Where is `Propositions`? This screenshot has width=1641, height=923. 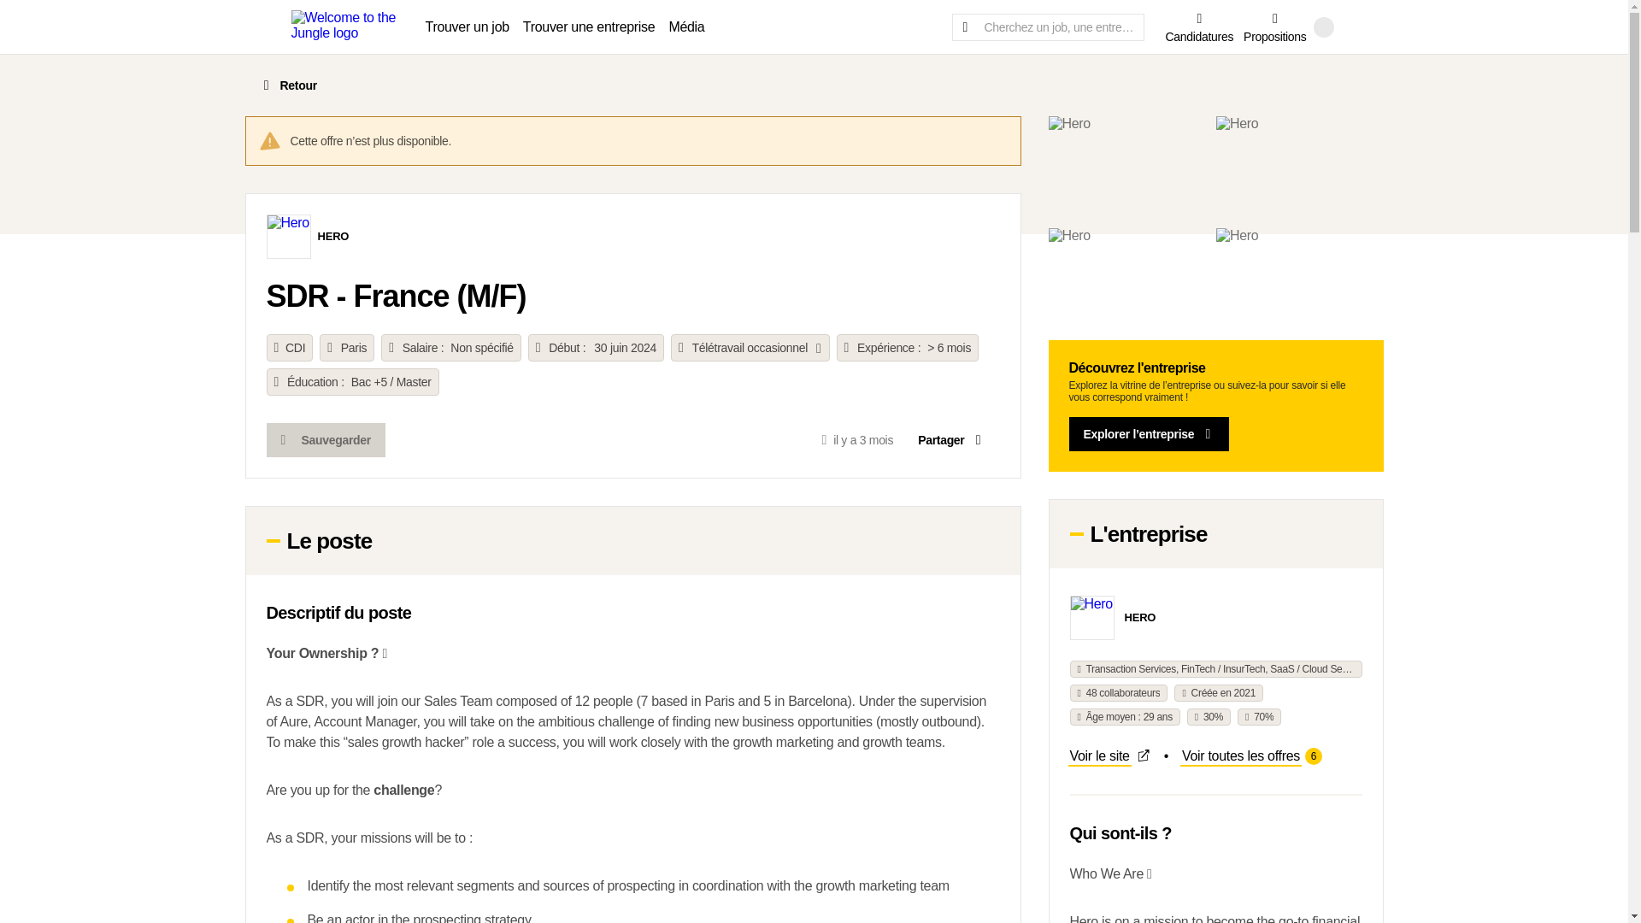 Propositions is located at coordinates (1275, 26).